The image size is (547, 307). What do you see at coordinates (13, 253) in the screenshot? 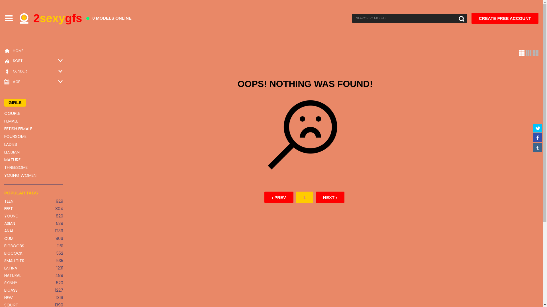
I see `BIGCOCK` at bounding box center [13, 253].